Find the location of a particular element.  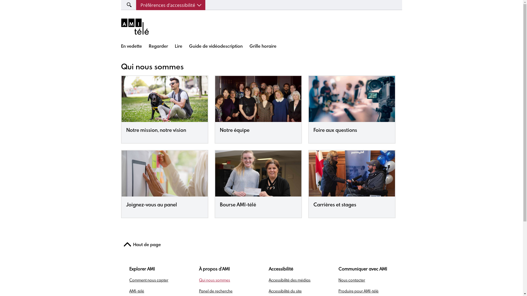

Nous contacter is located at coordinates (352, 280).